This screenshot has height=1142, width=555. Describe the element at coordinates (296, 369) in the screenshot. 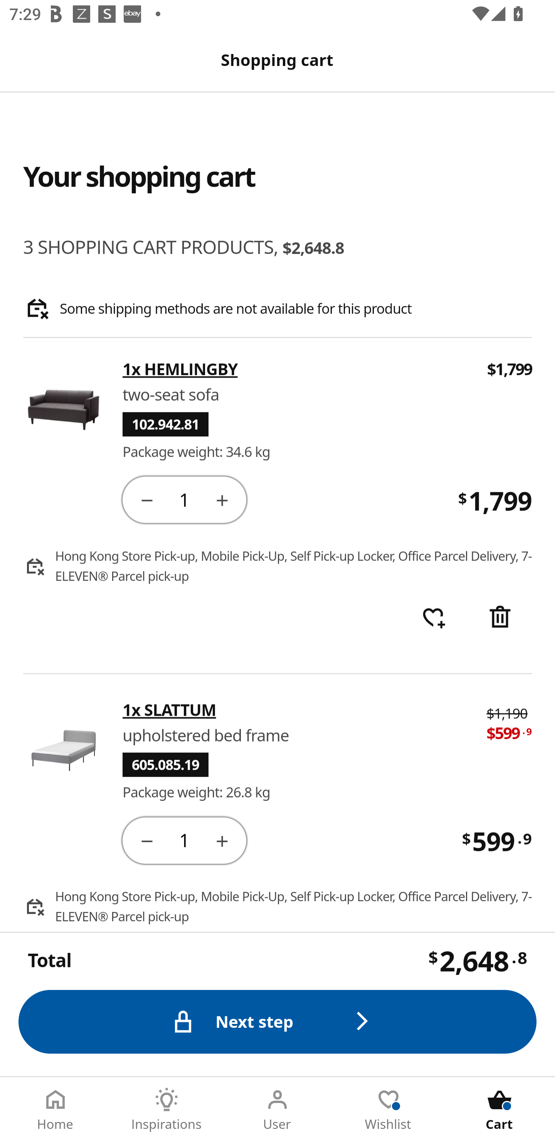

I see `1x  HEMLINGBY 1x  HEMLINGBY` at that location.